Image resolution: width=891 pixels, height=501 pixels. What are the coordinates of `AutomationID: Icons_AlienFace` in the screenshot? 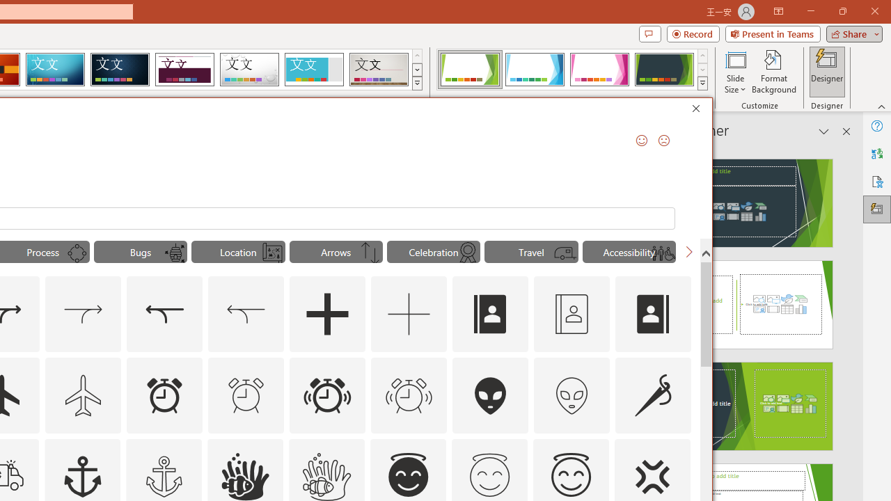 It's located at (491, 395).